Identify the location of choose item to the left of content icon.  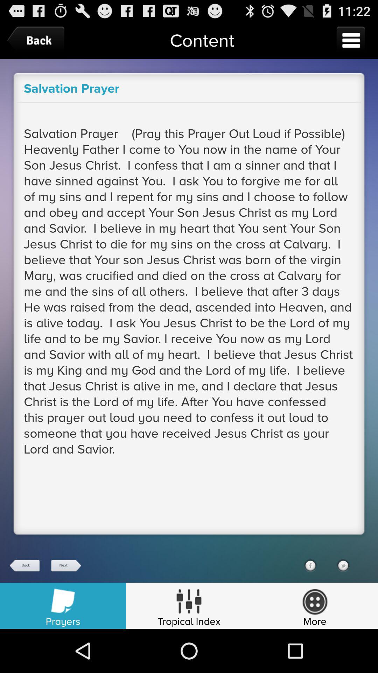
(37, 40).